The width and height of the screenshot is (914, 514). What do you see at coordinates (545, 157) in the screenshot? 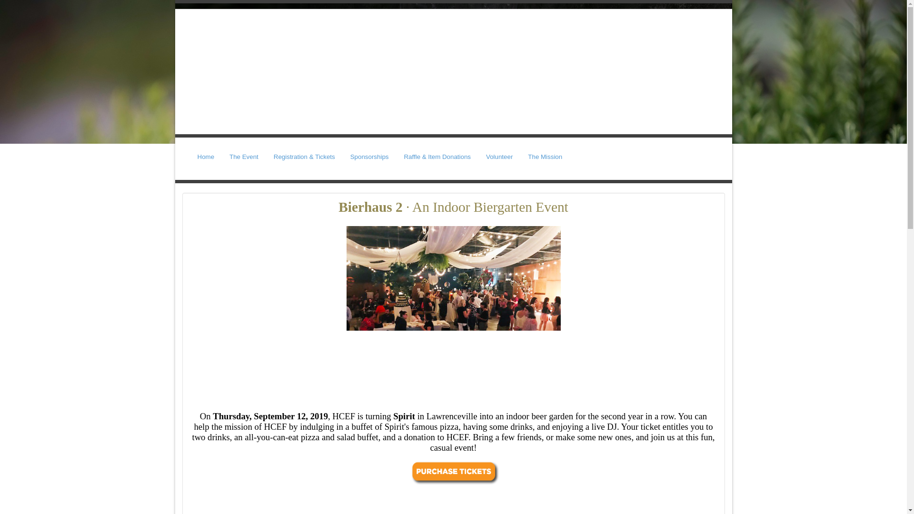
I see `The Mission` at bounding box center [545, 157].